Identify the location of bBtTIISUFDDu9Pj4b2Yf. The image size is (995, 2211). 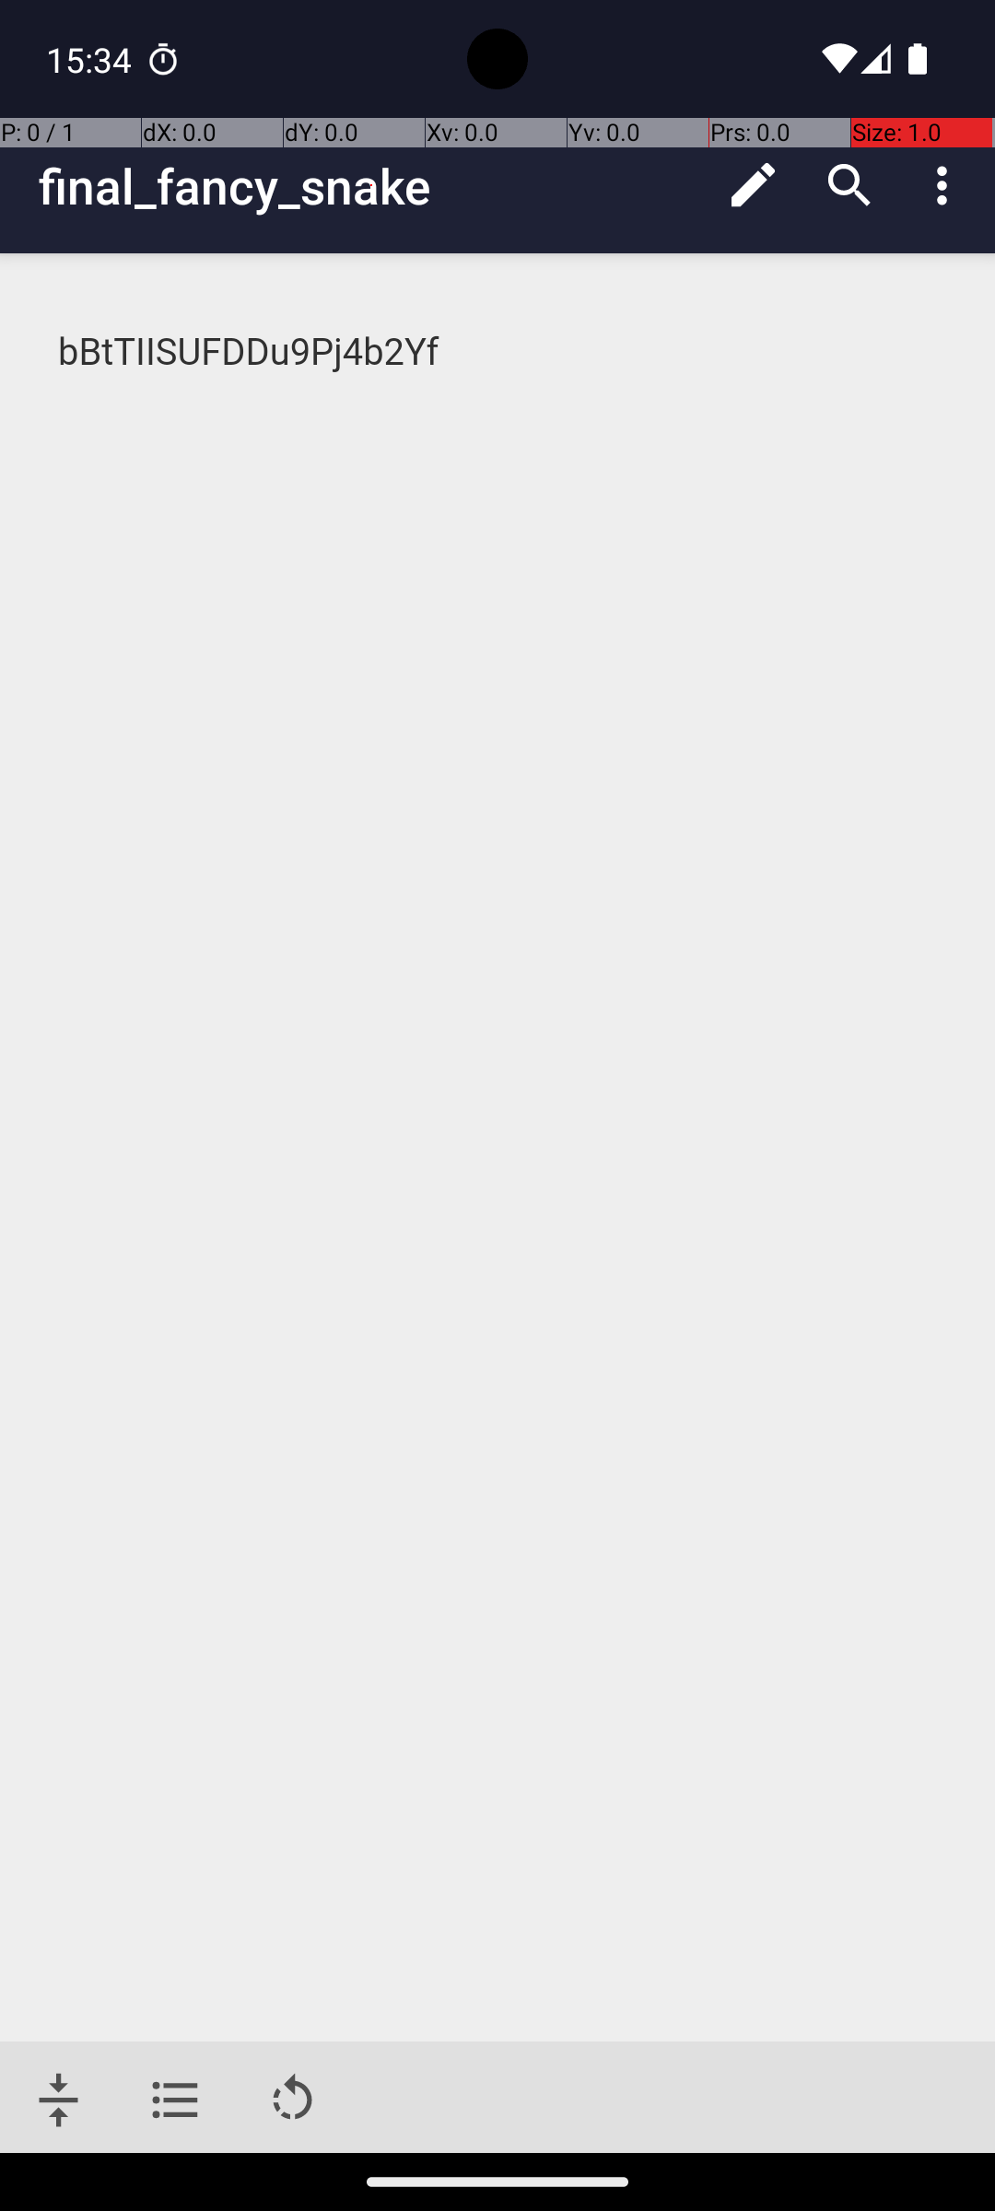
(499, 352).